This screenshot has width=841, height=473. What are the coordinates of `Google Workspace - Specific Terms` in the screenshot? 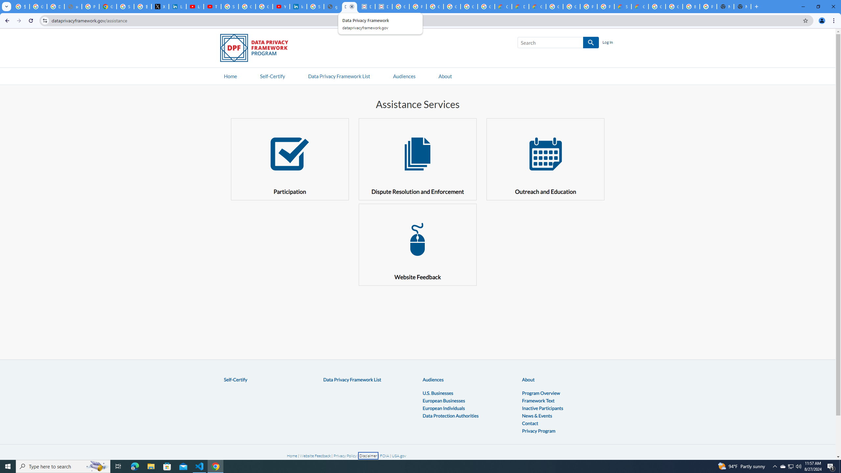 It's located at (468, 7).